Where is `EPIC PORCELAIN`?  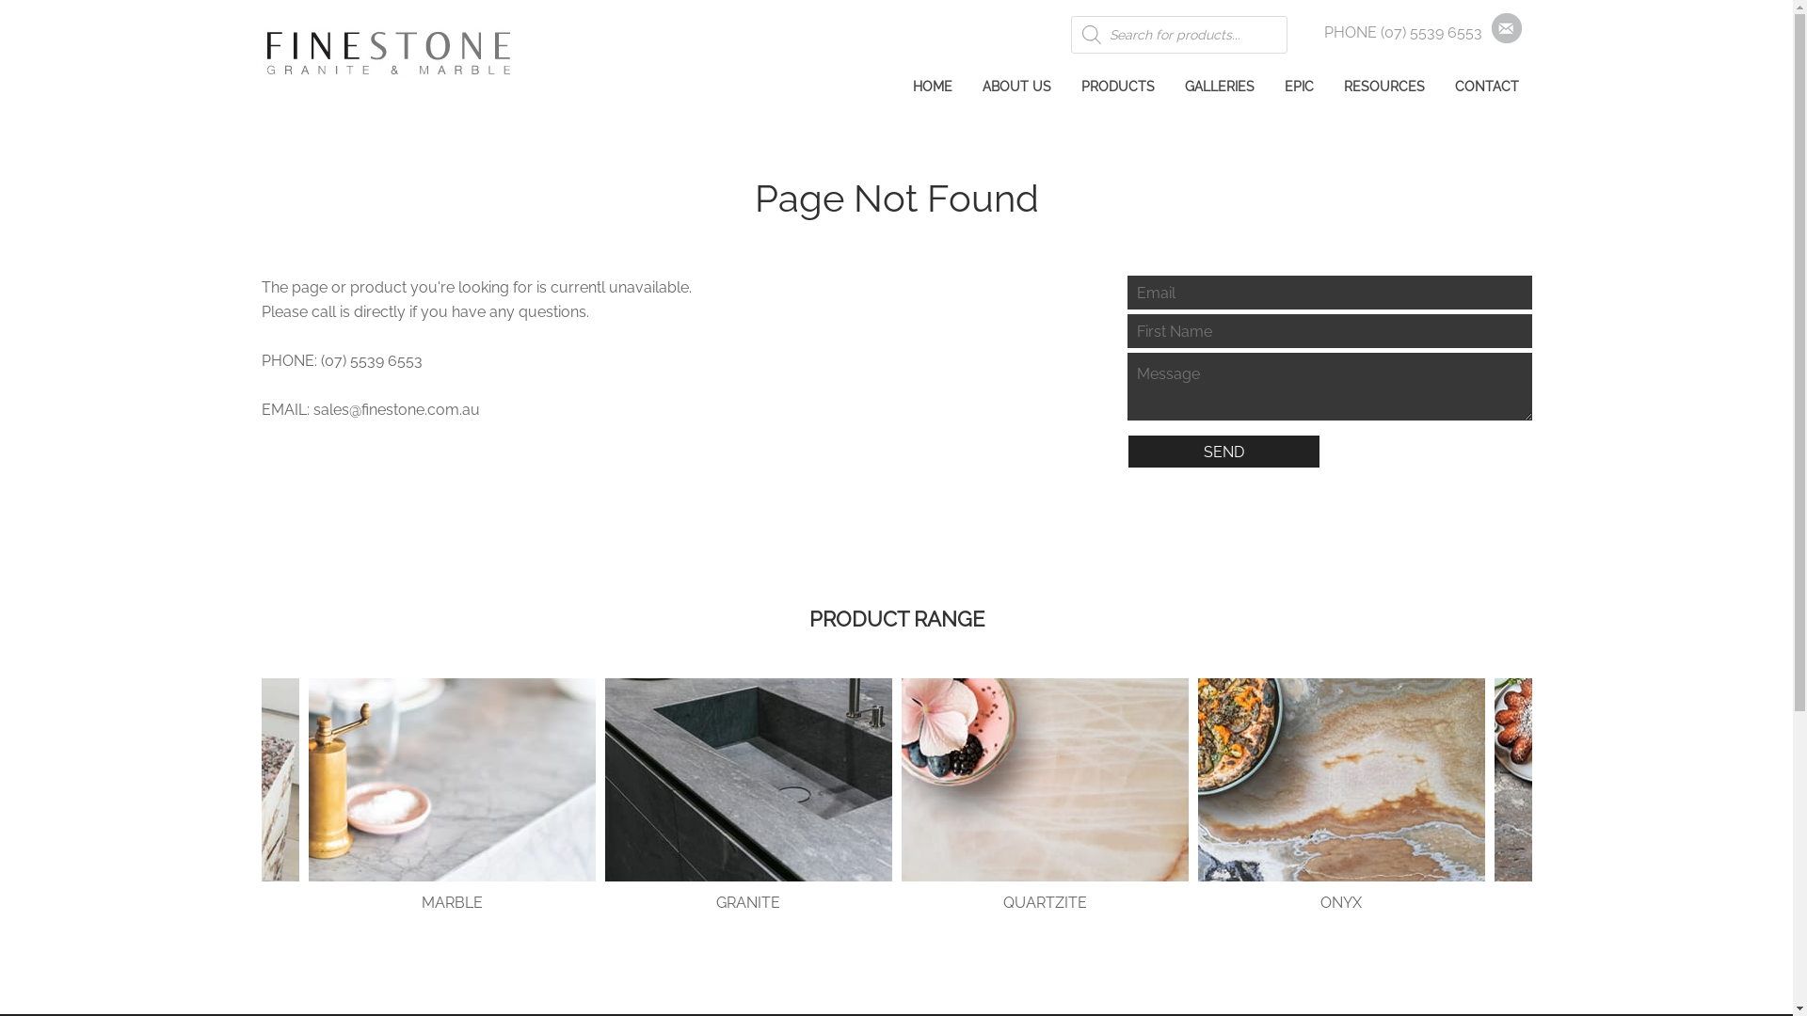
EPIC PORCELAIN is located at coordinates (154, 797).